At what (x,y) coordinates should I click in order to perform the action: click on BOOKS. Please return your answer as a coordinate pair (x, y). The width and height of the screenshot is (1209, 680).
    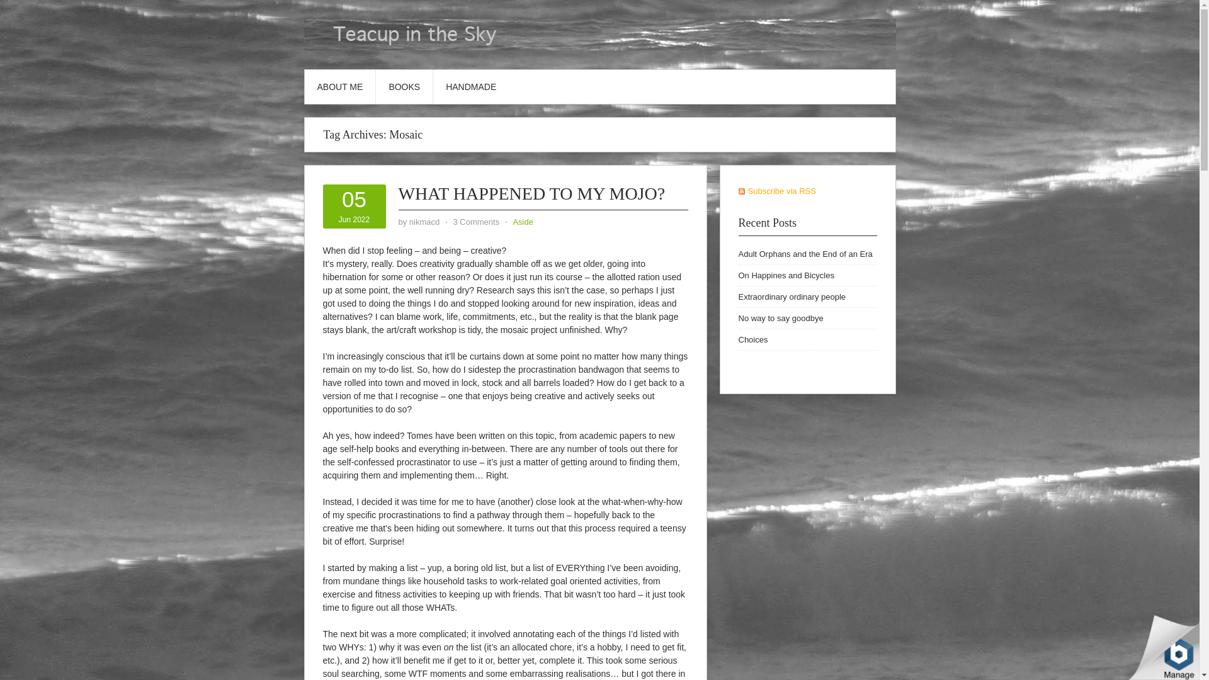
    Looking at the image, I should click on (786, 275).